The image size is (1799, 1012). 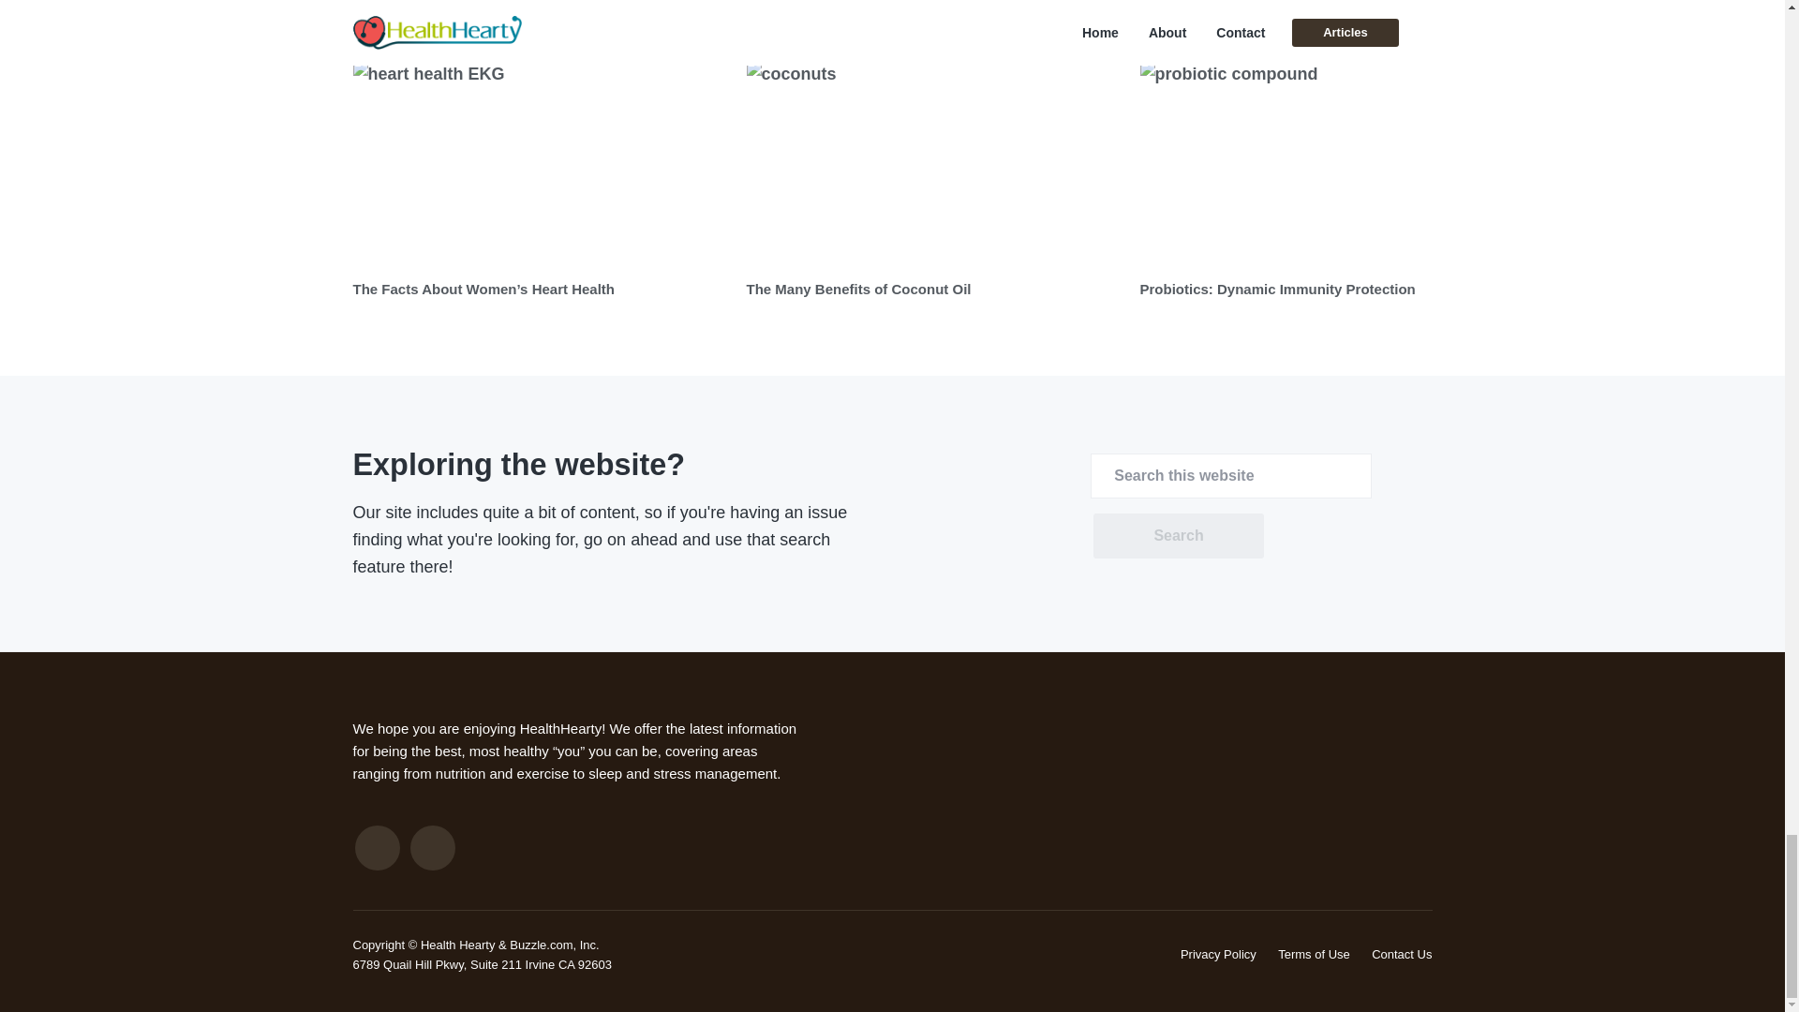 I want to click on Permanent Link, so click(x=540, y=165).